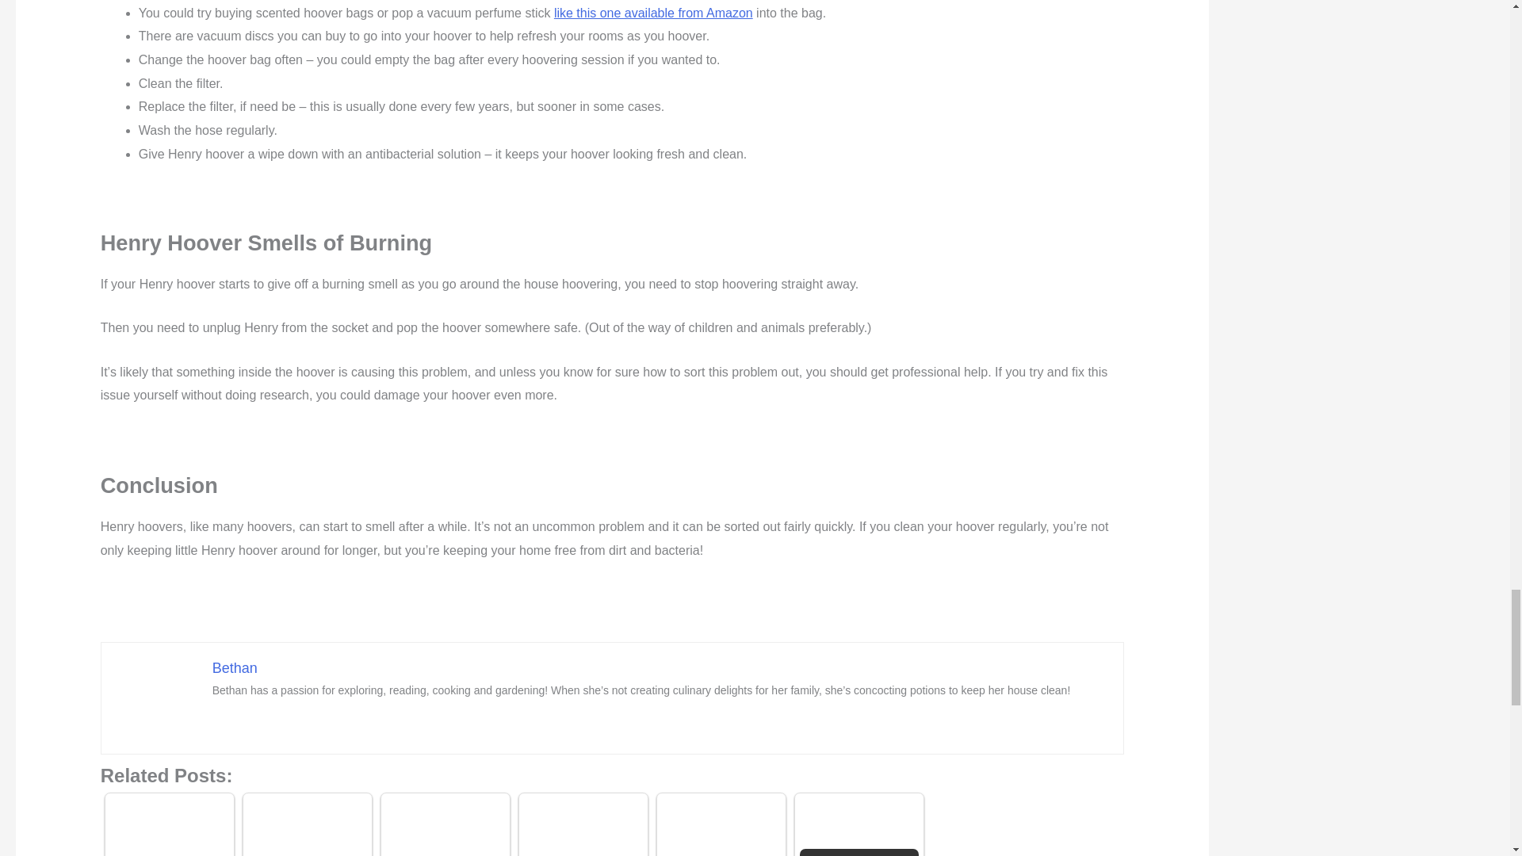  I want to click on like this one available from Amazon, so click(653, 13).